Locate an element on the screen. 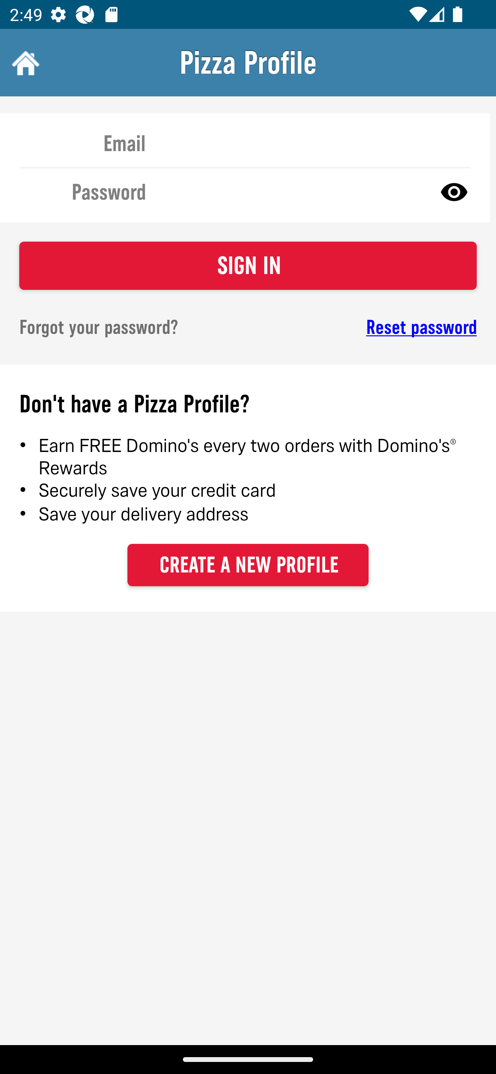  CREATE A NEW PROFILE is located at coordinates (248, 565).